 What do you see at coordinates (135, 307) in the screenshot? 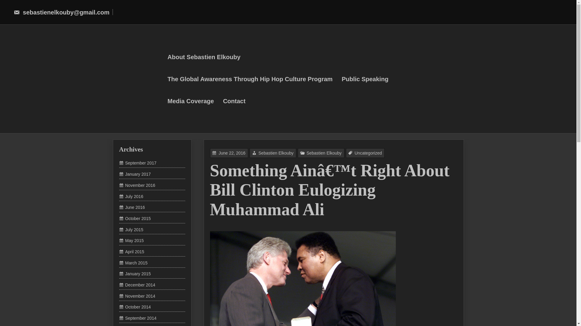
I see `October 2014` at bounding box center [135, 307].